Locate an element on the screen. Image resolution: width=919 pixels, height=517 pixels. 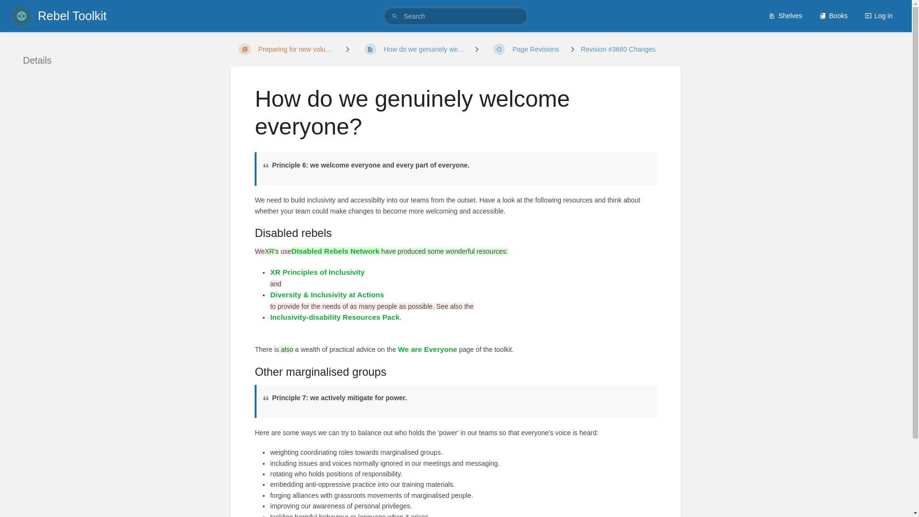
We are Everyone is located at coordinates (427, 349).